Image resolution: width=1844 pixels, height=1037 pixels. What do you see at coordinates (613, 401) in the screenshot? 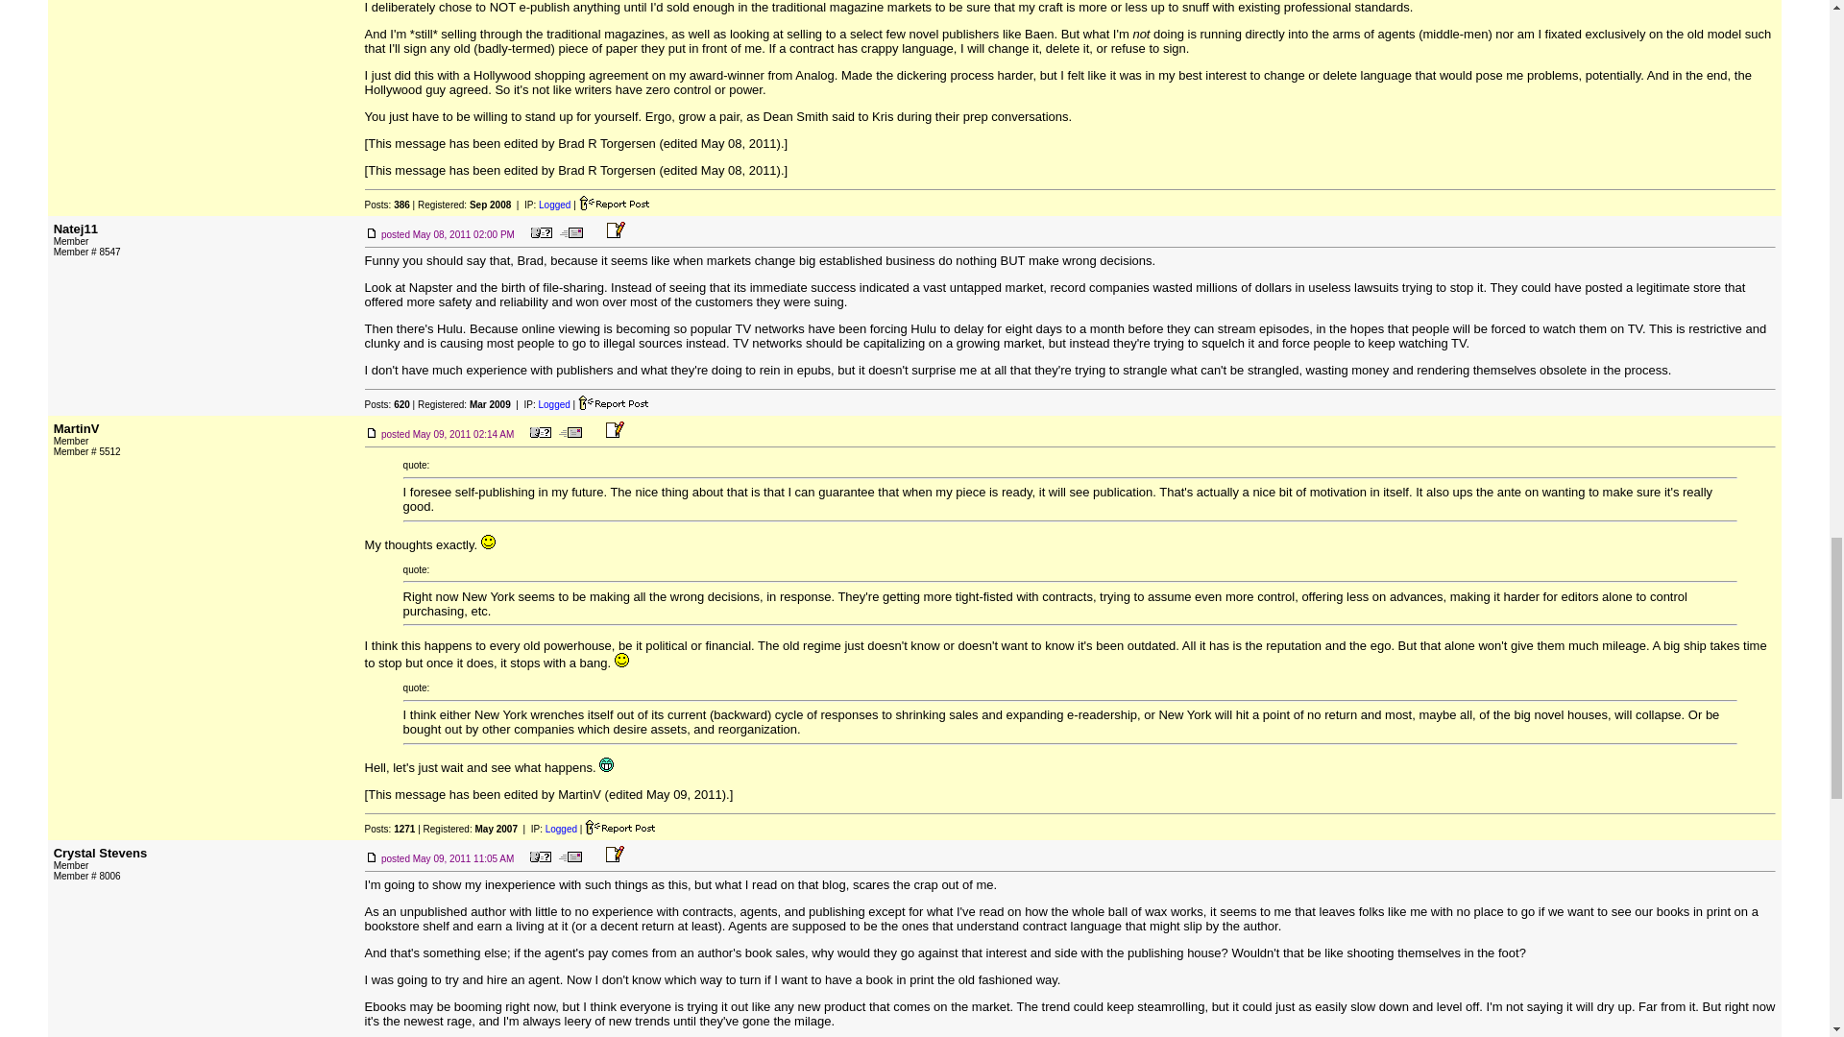
I see `Report this post to a Moderator` at bounding box center [613, 401].